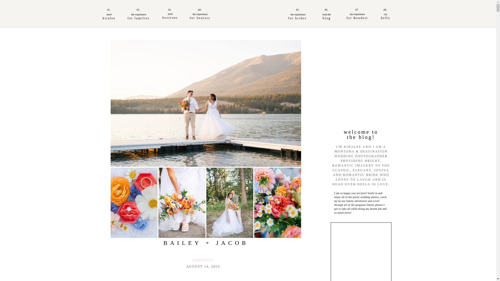  What do you see at coordinates (361, 135) in the screenshot?
I see `welcome to the blog!` at bounding box center [361, 135].